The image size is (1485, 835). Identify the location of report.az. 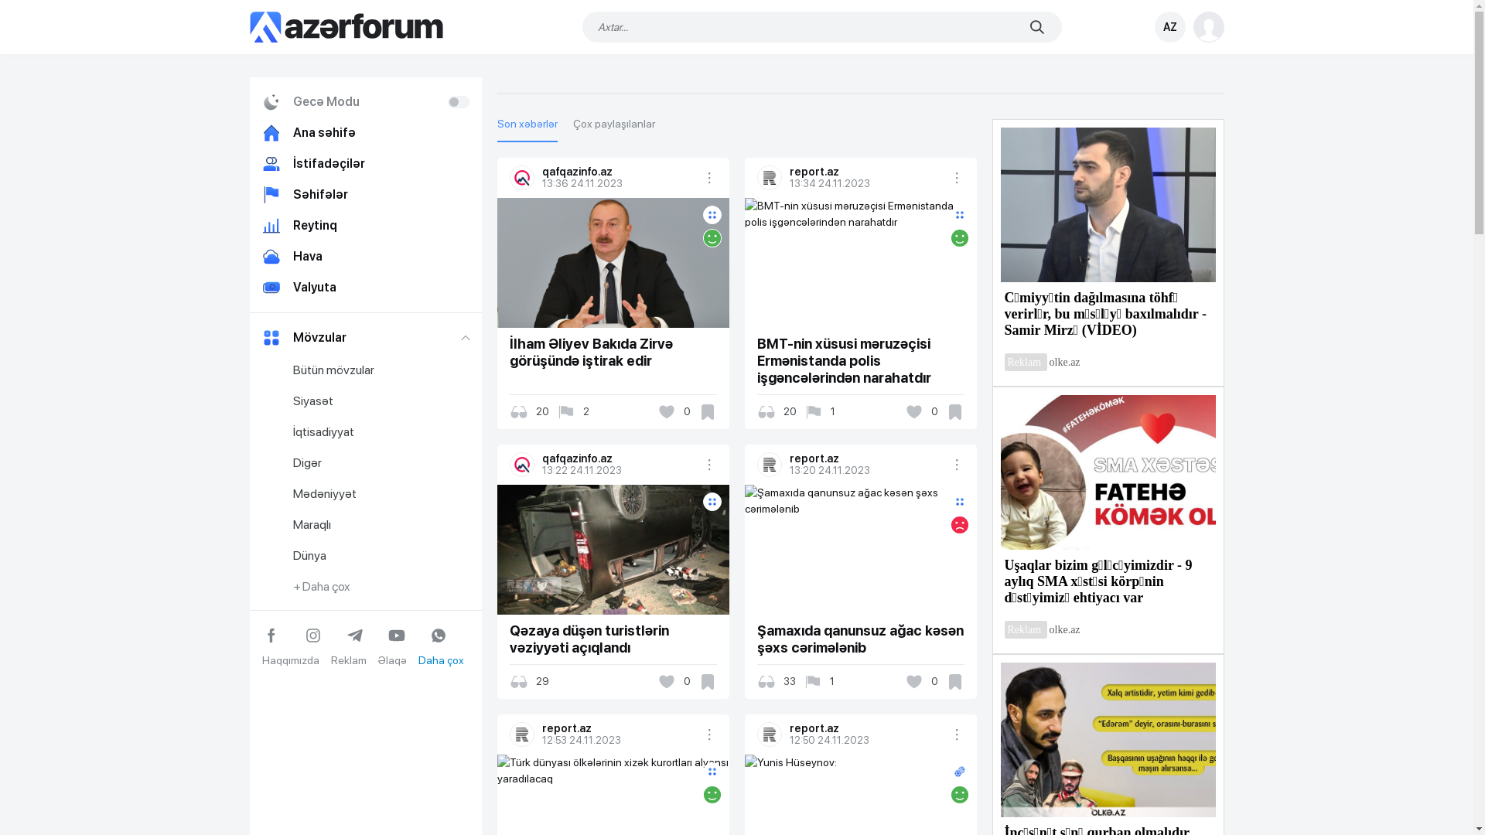
(867, 172).